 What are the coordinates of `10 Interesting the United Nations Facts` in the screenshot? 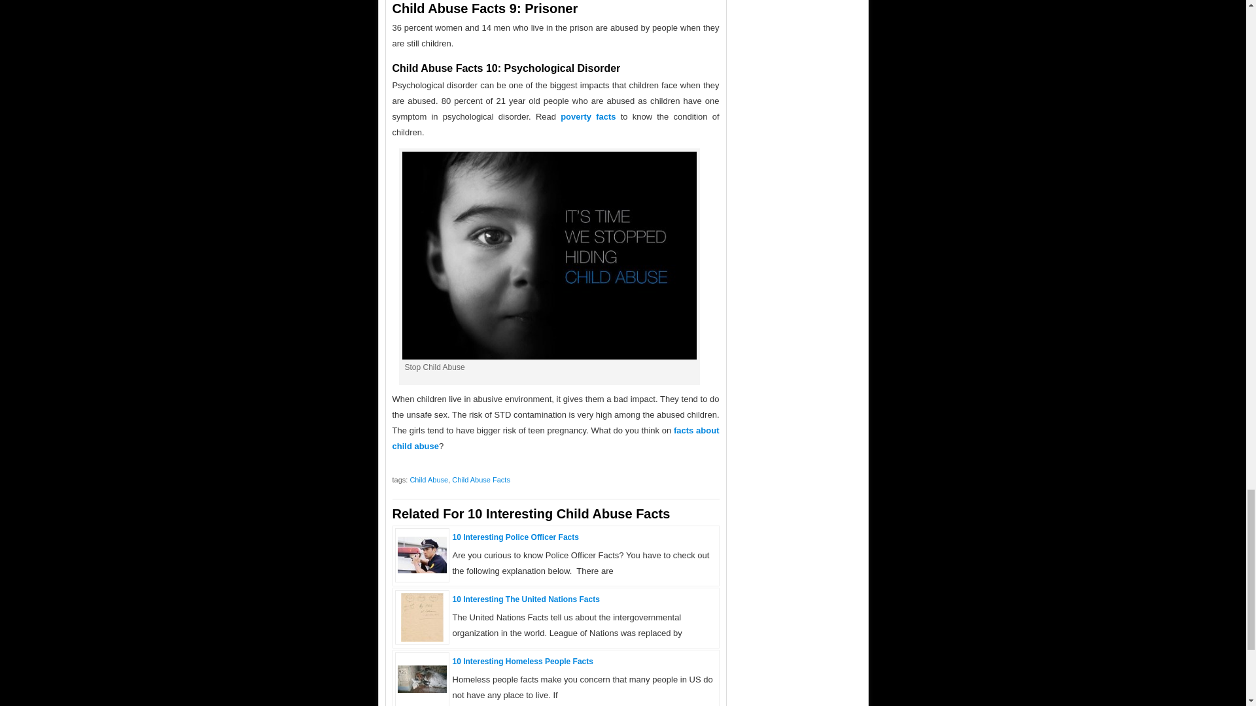 It's located at (421, 638).